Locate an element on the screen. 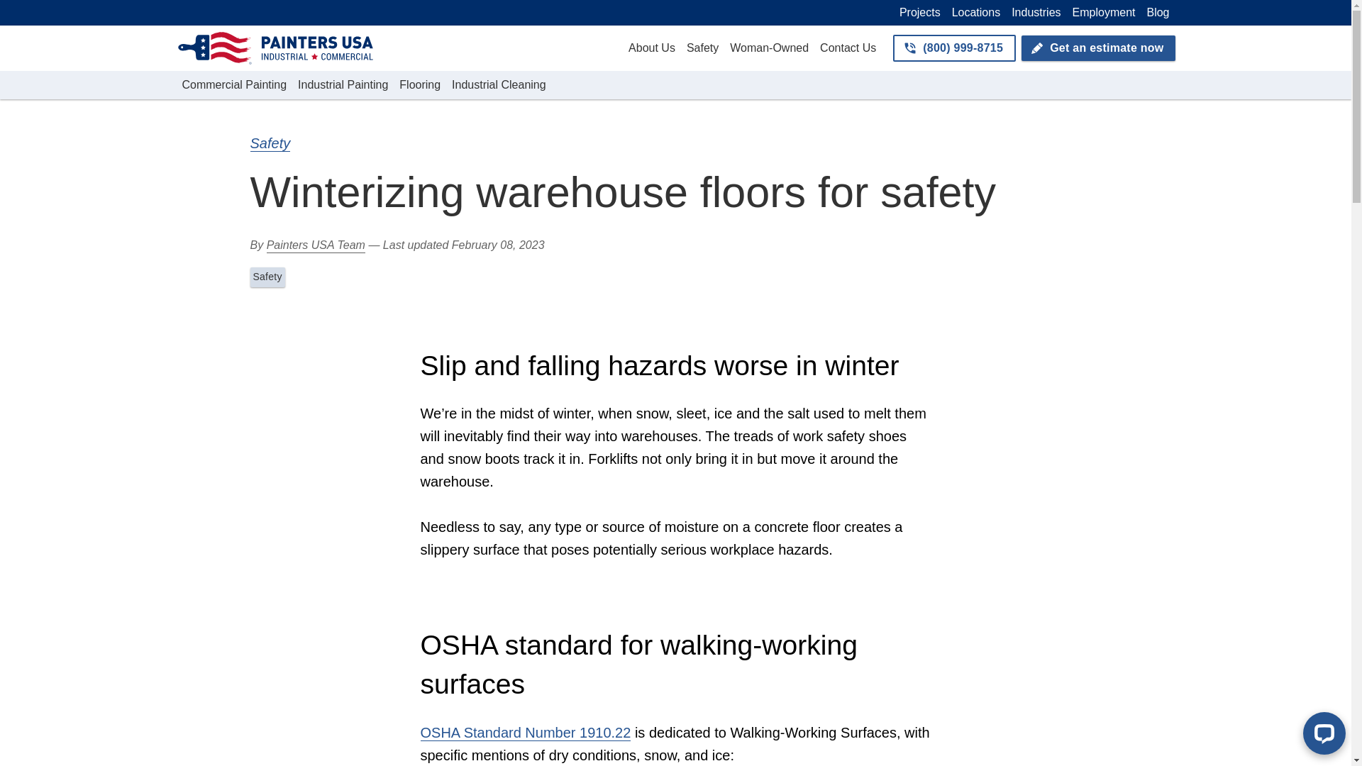  Locations is located at coordinates (976, 13).